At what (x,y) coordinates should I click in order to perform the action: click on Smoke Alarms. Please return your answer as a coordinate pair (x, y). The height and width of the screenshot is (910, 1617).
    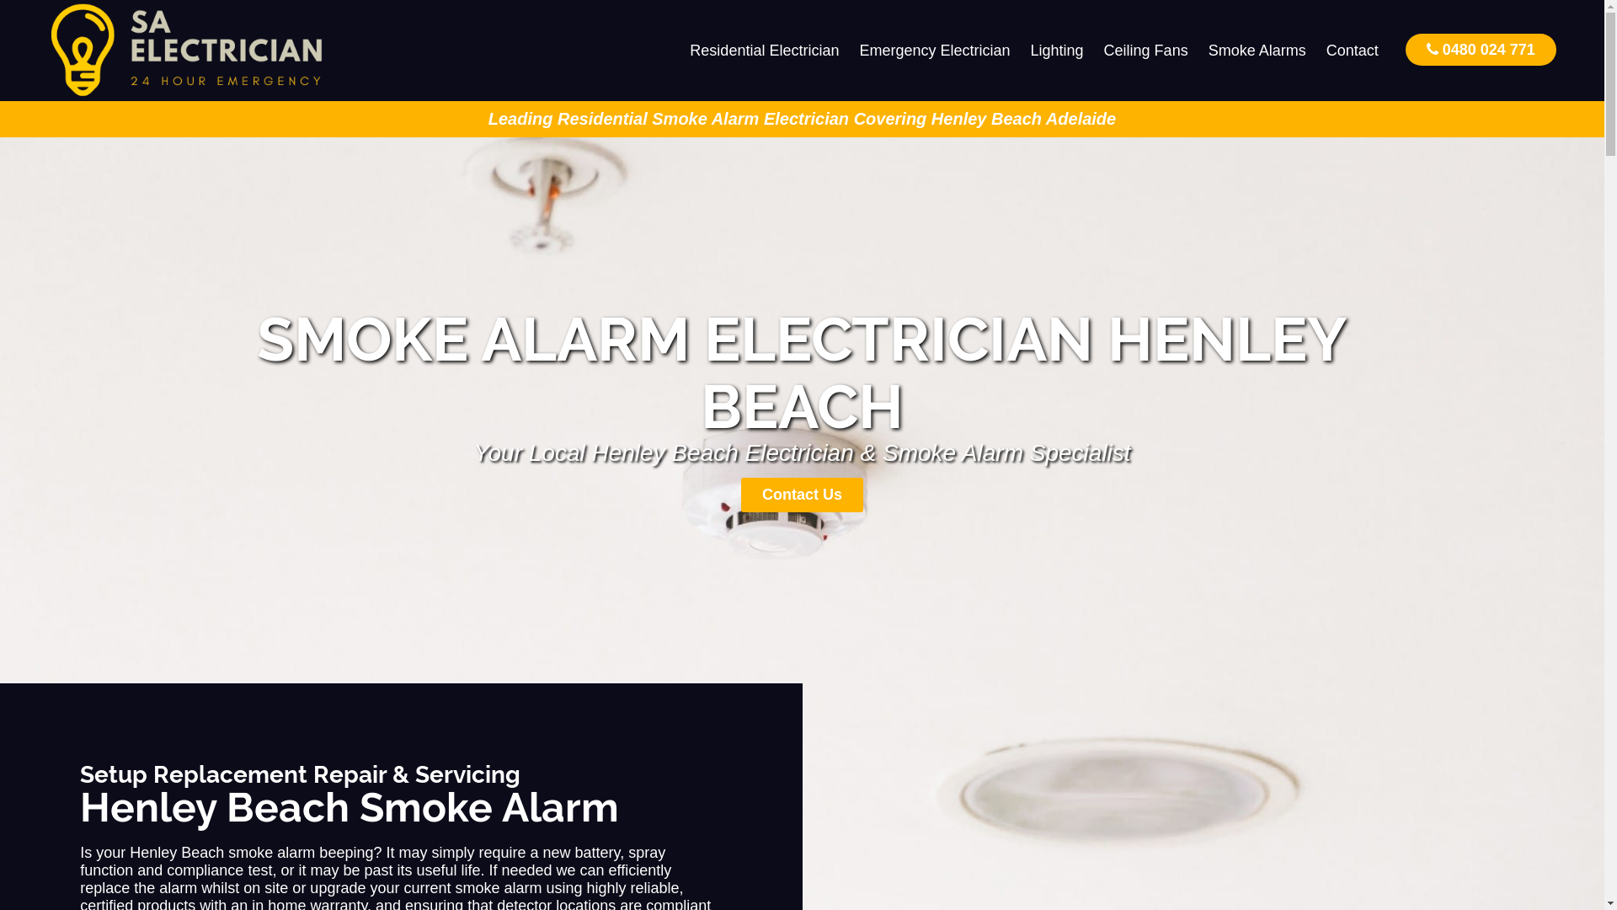
    Looking at the image, I should click on (1257, 51).